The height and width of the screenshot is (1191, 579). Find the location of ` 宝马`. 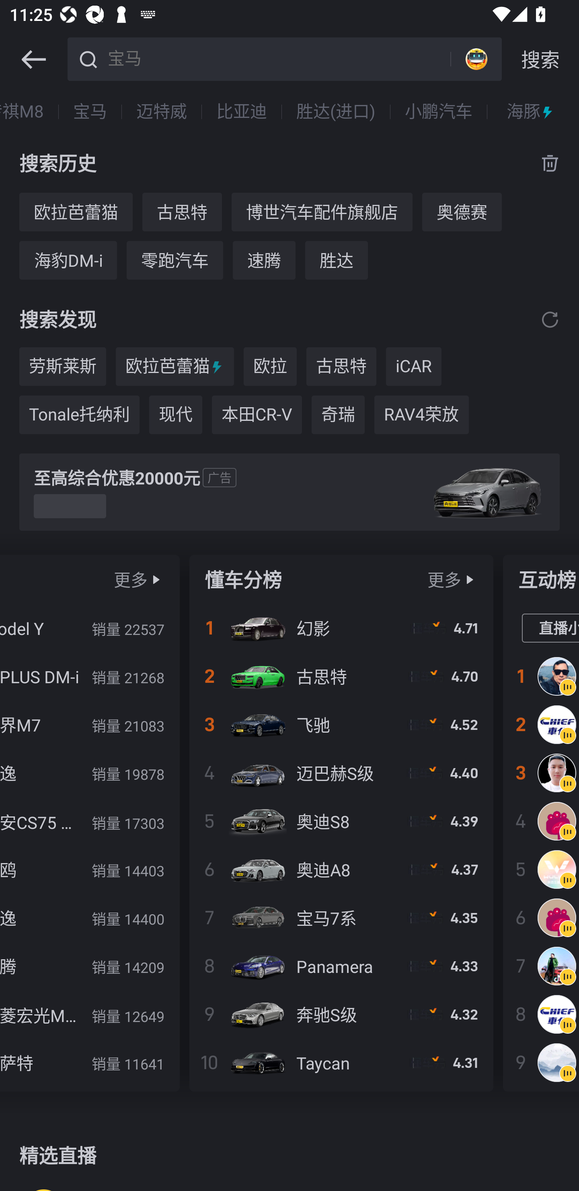

 宝马 is located at coordinates (277, 58).